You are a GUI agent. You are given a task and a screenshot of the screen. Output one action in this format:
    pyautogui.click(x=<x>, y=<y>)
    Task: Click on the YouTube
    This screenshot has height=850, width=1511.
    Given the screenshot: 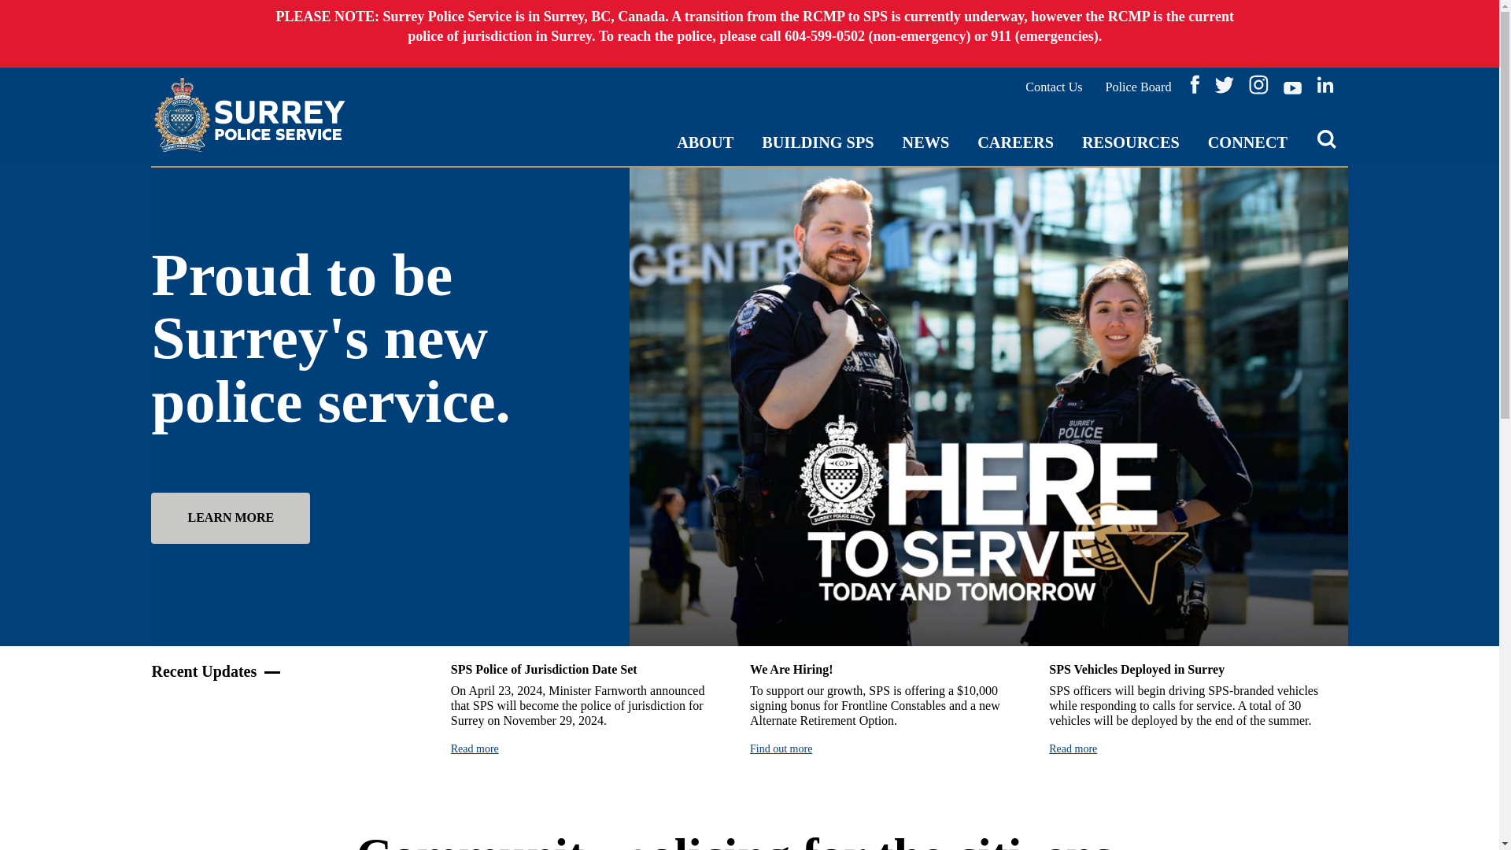 What is the action you would take?
    pyautogui.click(x=1292, y=88)
    